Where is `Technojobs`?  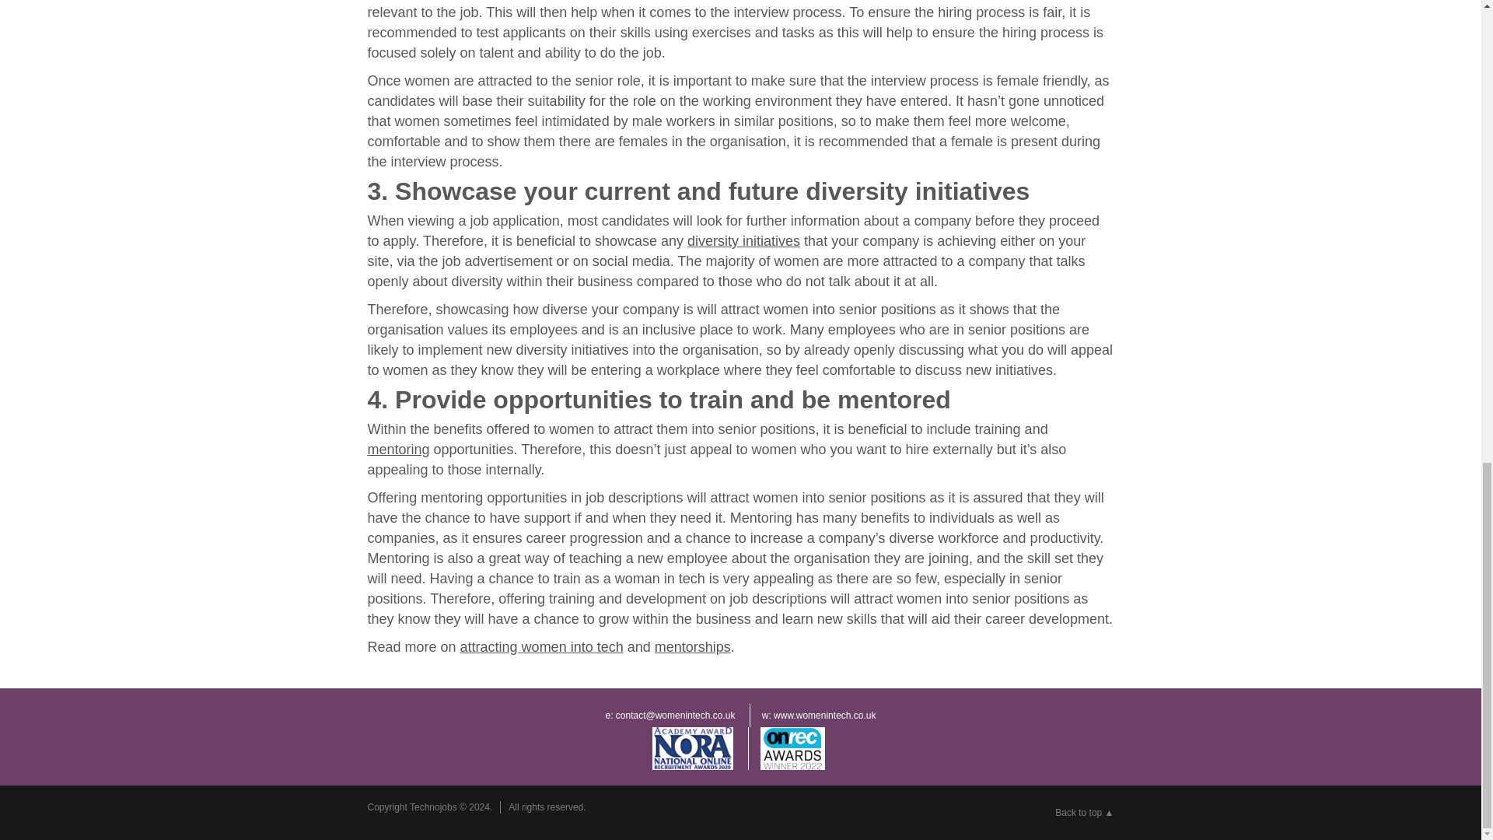 Technojobs is located at coordinates (432, 807).